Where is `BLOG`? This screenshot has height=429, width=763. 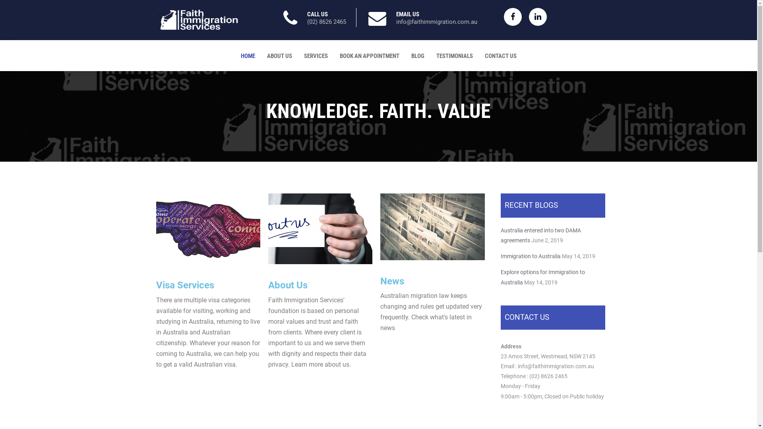
BLOG is located at coordinates (418, 56).